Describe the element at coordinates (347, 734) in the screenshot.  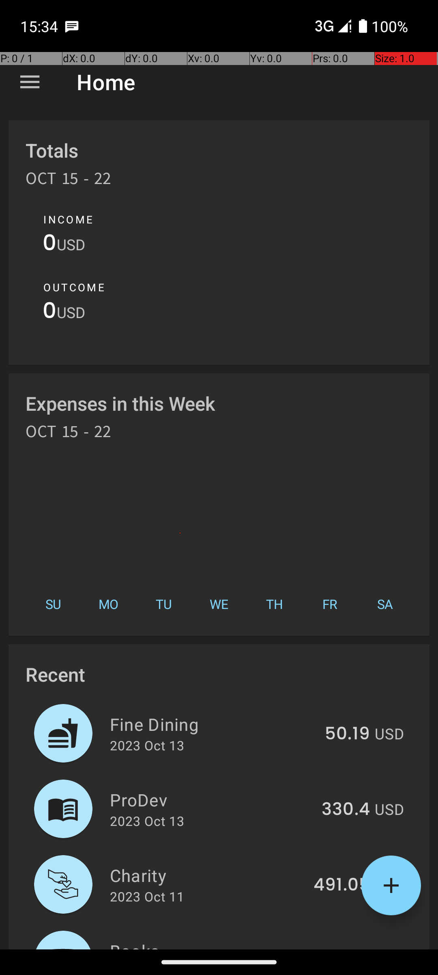
I see `50.19` at that location.